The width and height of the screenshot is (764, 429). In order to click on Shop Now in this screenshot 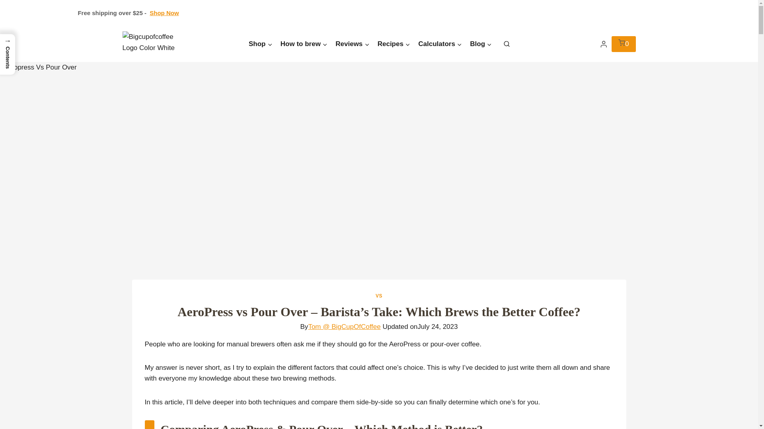, I will do `click(164, 13)`.